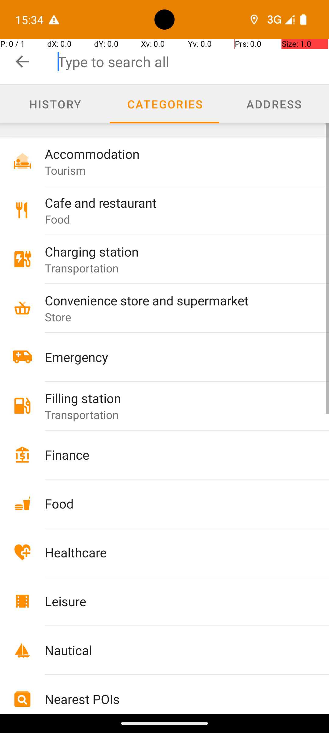 The width and height of the screenshot is (329, 733). I want to click on Charging station, so click(174, 252).